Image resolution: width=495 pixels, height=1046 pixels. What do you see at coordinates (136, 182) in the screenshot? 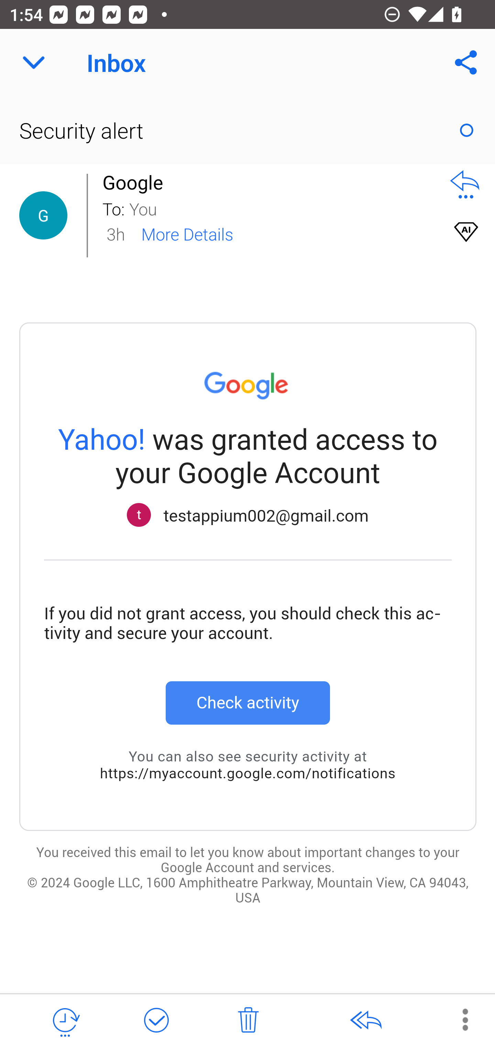
I see `Google` at bounding box center [136, 182].